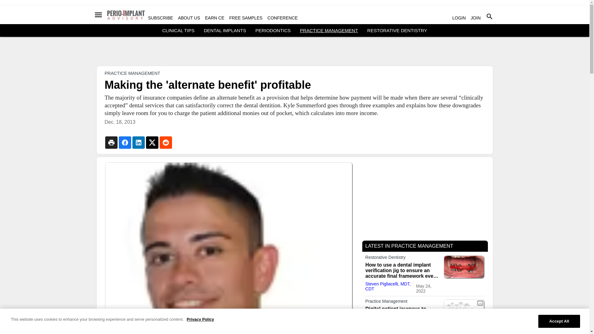  What do you see at coordinates (476, 18) in the screenshot?
I see `JOIN` at bounding box center [476, 18].